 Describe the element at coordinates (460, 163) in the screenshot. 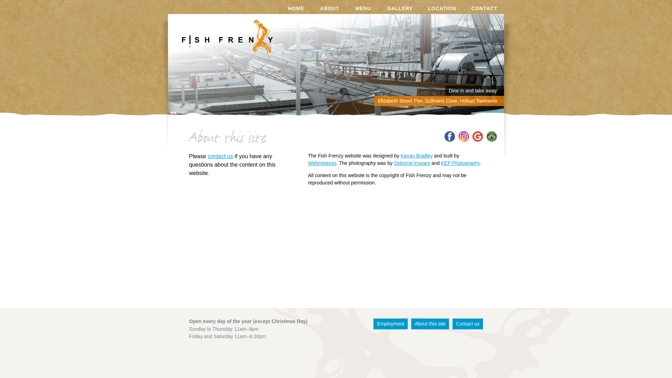

I see `KEP Photography` at that location.